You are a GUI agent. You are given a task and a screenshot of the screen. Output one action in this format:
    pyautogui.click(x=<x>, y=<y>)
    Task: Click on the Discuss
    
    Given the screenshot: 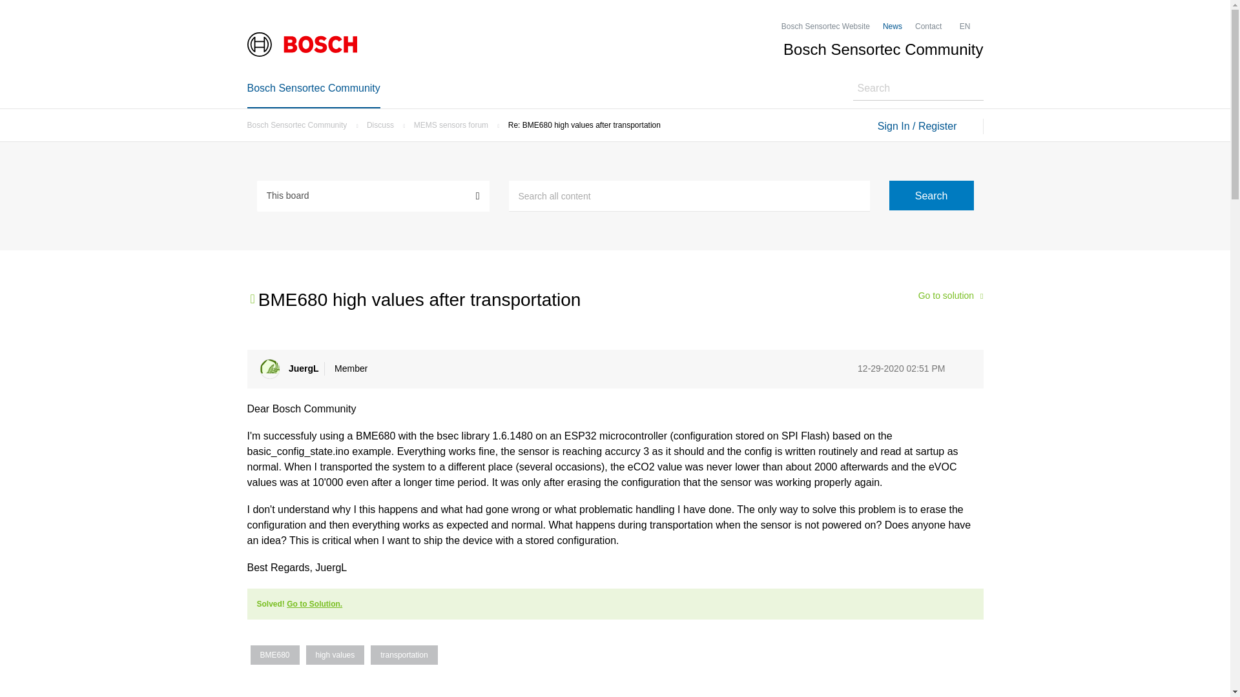 What is the action you would take?
    pyautogui.click(x=384, y=125)
    